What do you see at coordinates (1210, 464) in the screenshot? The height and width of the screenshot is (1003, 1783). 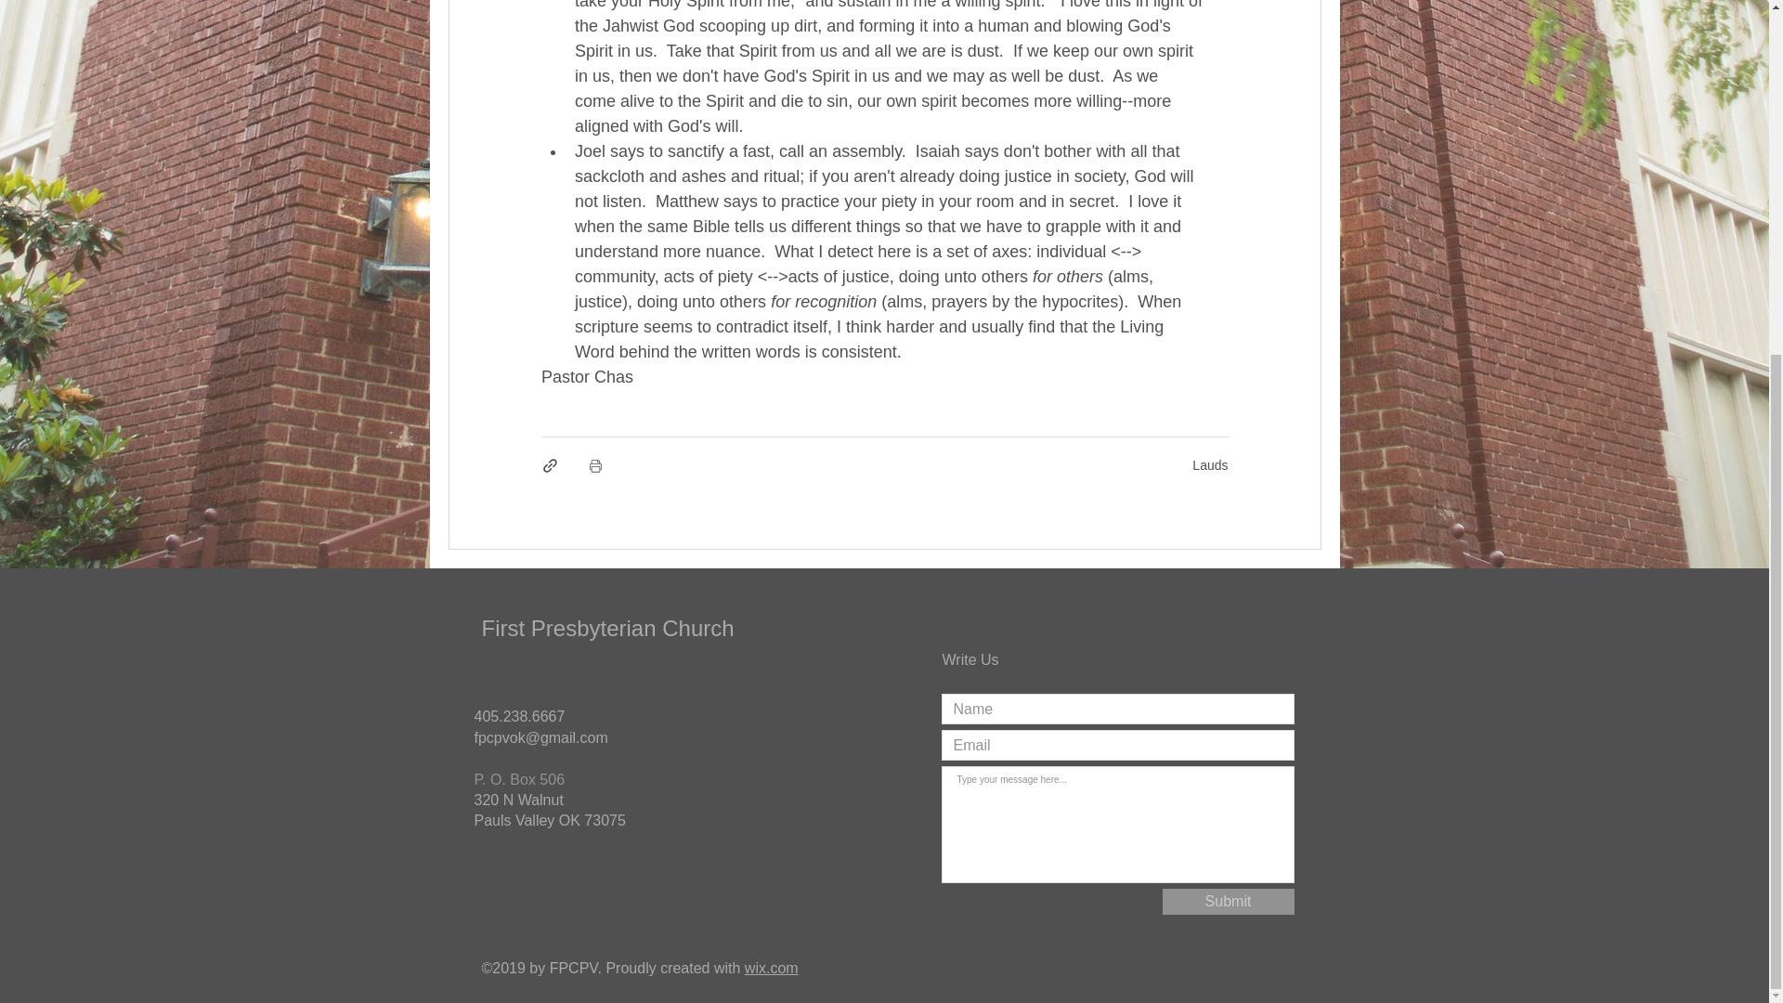 I see `Lauds` at bounding box center [1210, 464].